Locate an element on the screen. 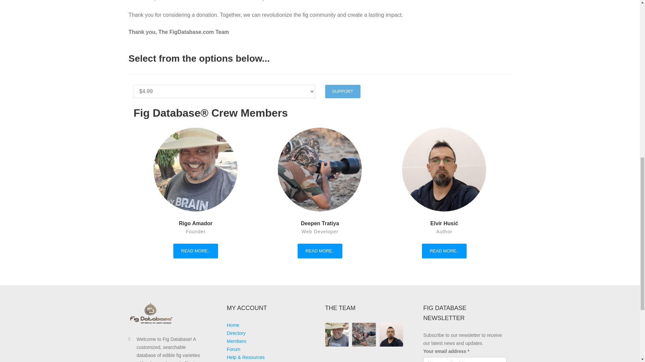 The image size is (645, 362). Forum is located at coordinates (233, 349).